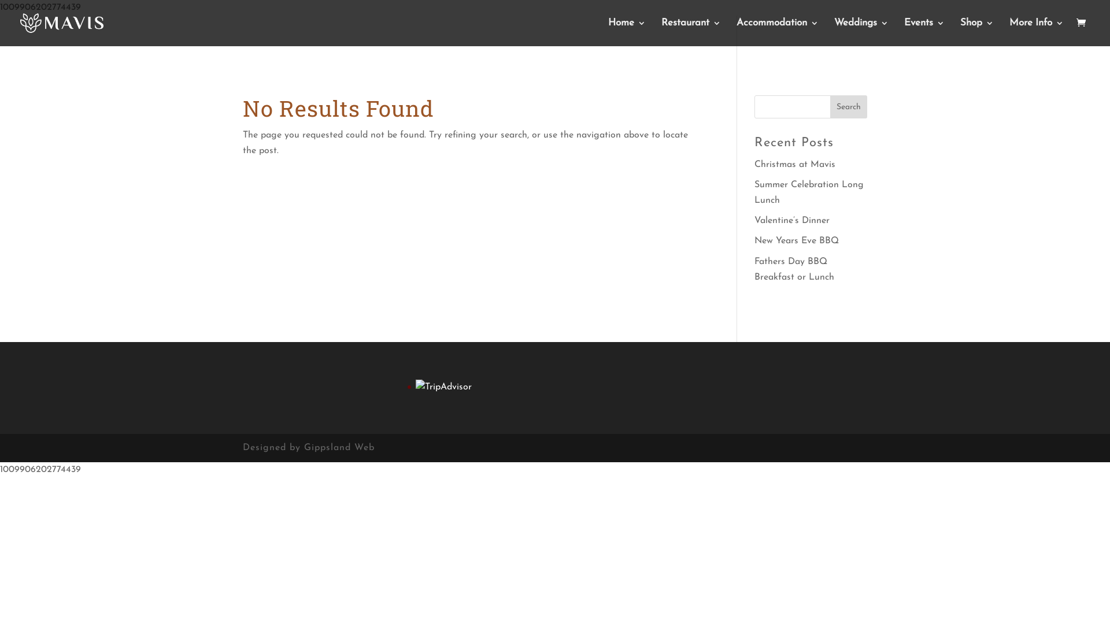 Image resolution: width=1110 pixels, height=624 pixels. Describe the element at coordinates (794, 269) in the screenshot. I see `Fathers Day BBQ Breakfast or Lunch` at that location.